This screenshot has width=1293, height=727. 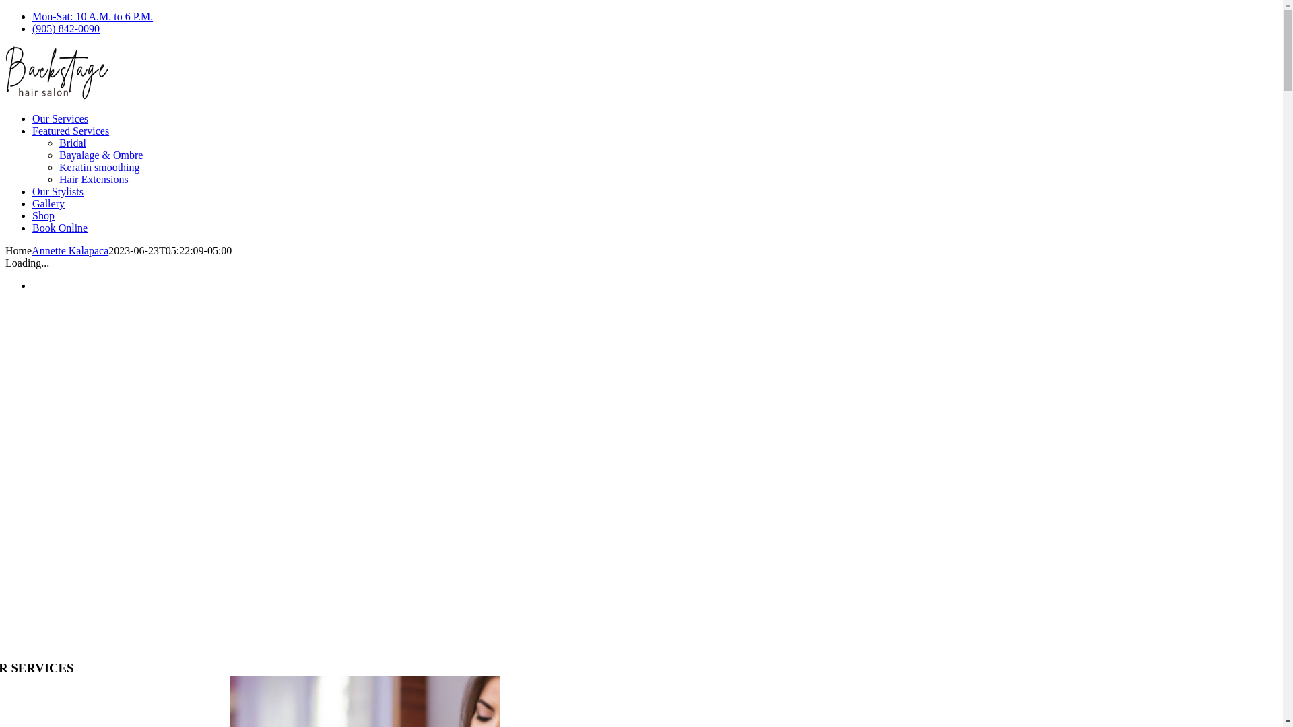 I want to click on Annette Kalapaca, so click(x=70, y=250).